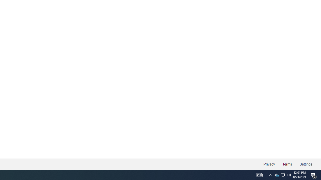  Describe the element at coordinates (269, 164) in the screenshot. I see `Privacy` at that location.